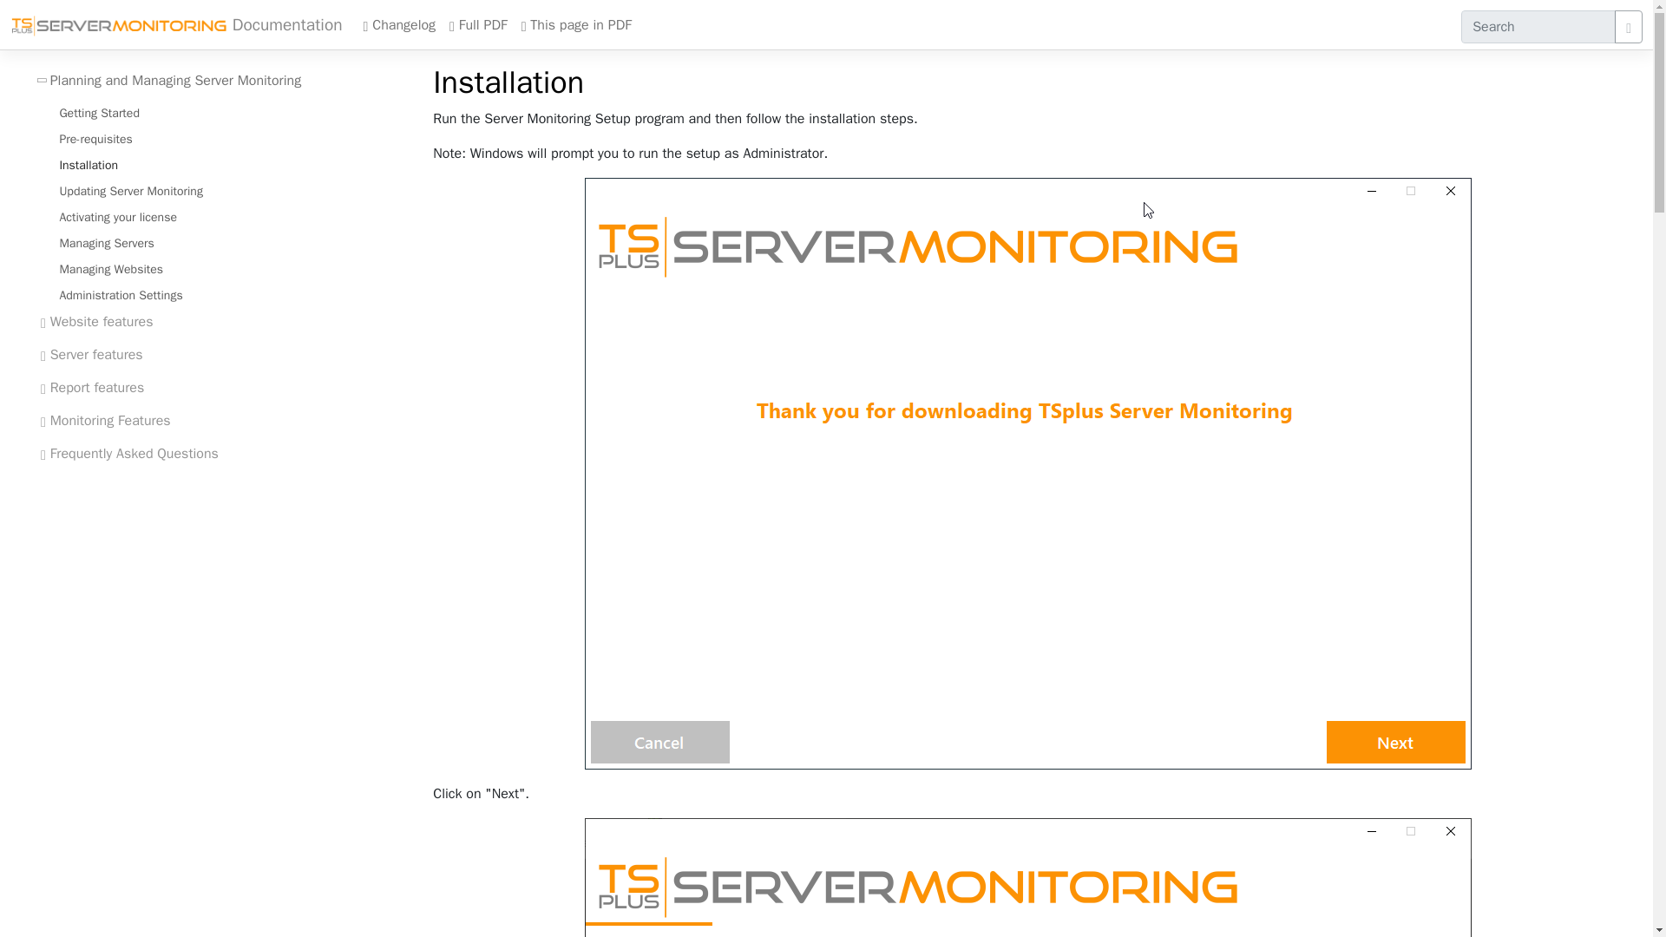 The height and width of the screenshot is (937, 1666). Describe the element at coordinates (99, 113) in the screenshot. I see `Getting Started` at that location.